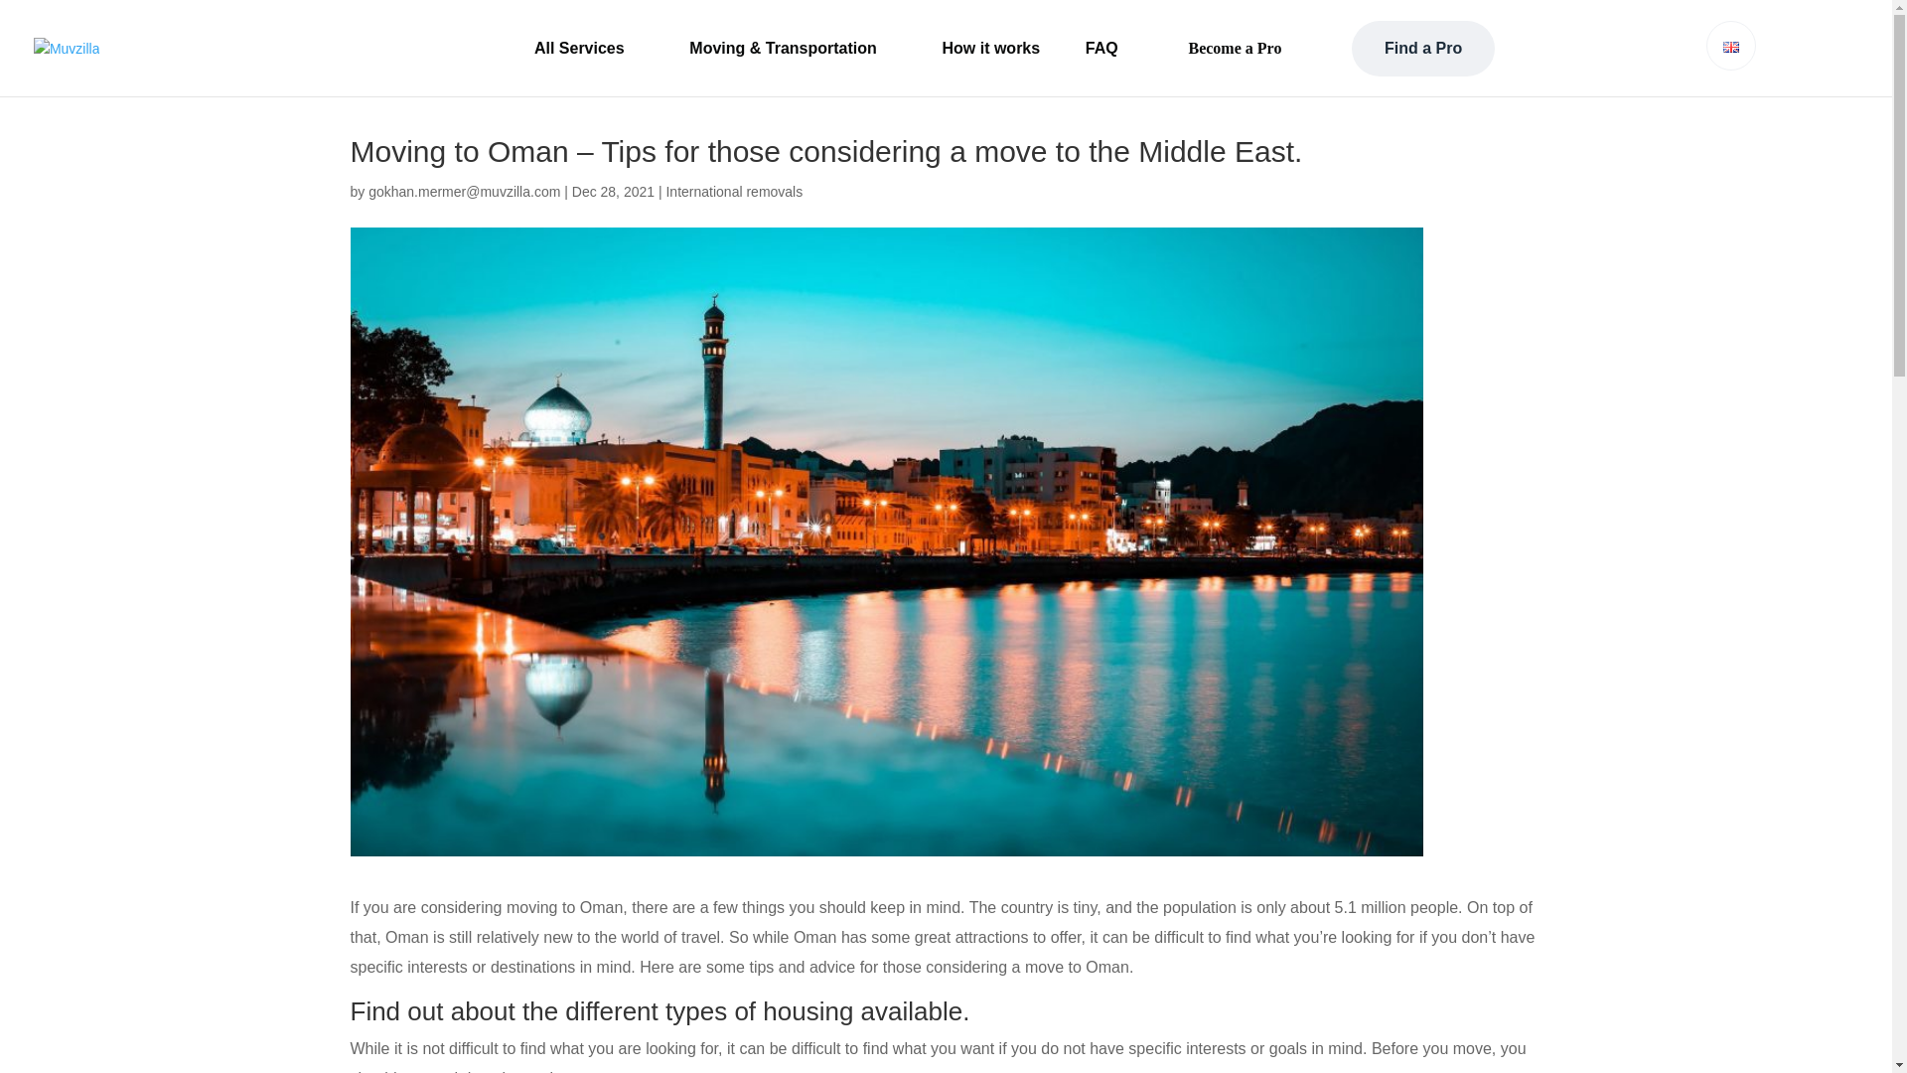  Describe the element at coordinates (588, 49) in the screenshot. I see `All Services` at that location.